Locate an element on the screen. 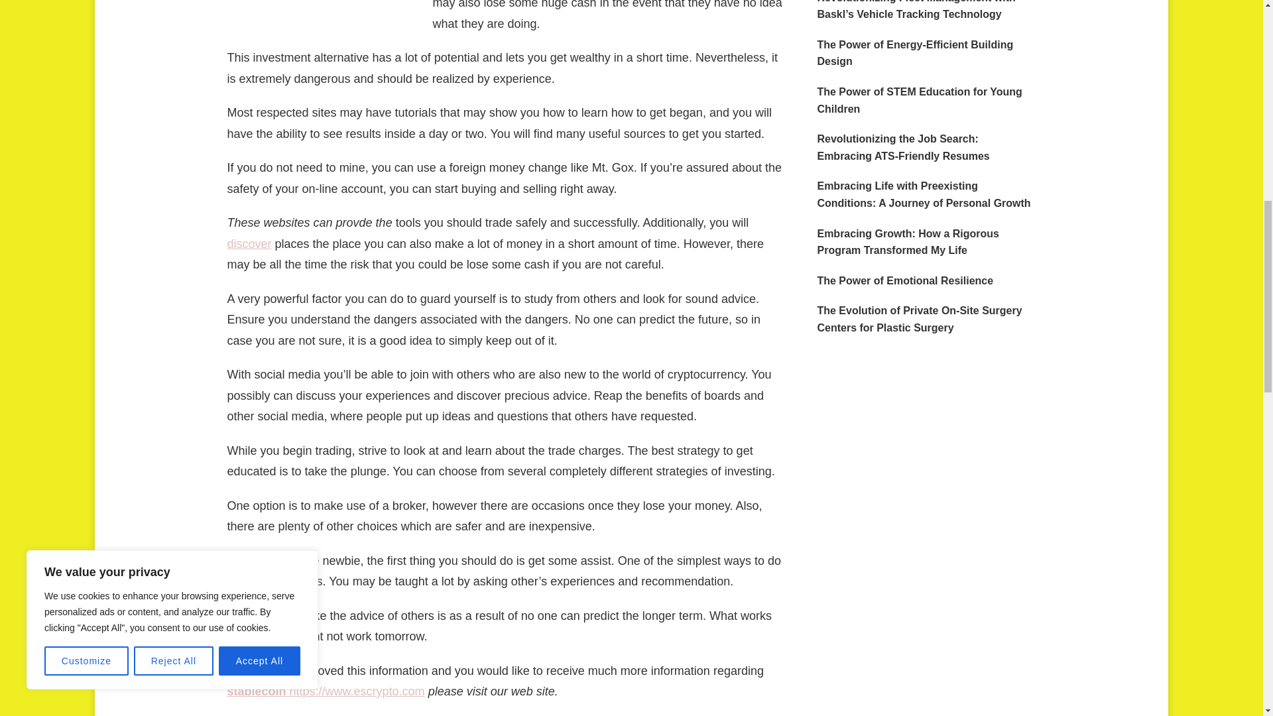 This screenshot has width=1273, height=716. discover is located at coordinates (248, 244).